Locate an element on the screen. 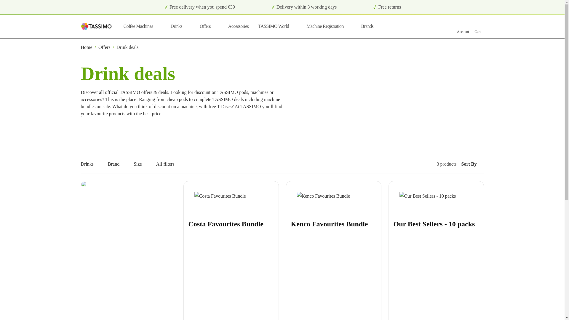  Home is located at coordinates (87, 47).